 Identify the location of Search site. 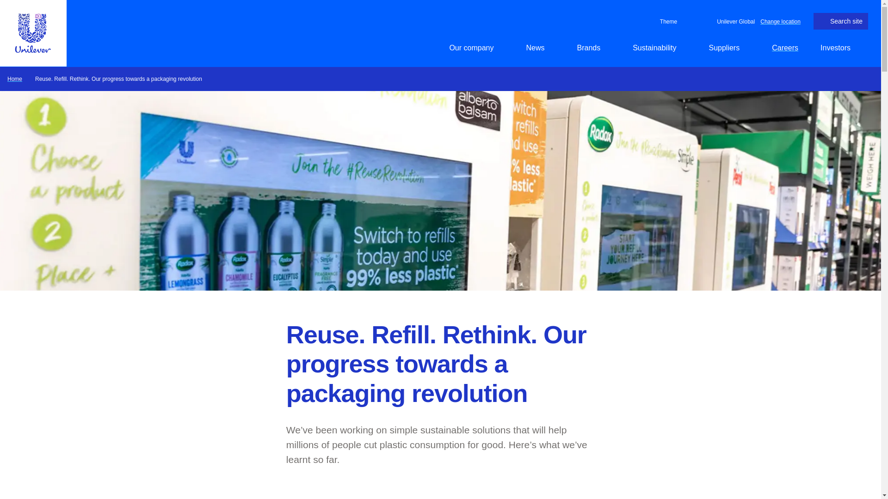
(841, 21).